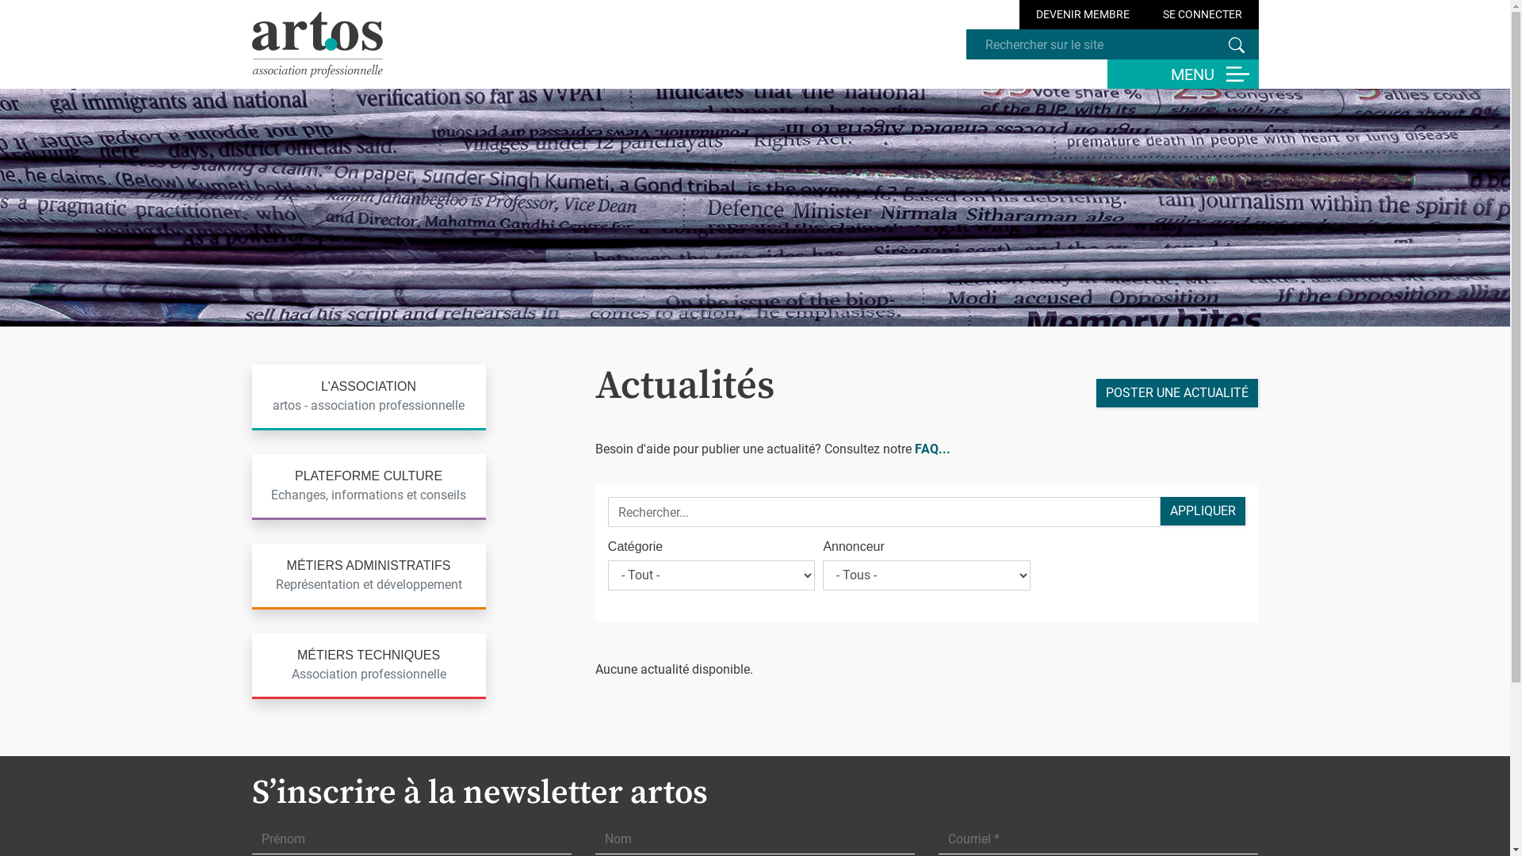 The height and width of the screenshot is (856, 1522). What do you see at coordinates (369, 487) in the screenshot?
I see `PLATEFORME CULTURE
Echanges, informations et conseils` at bounding box center [369, 487].